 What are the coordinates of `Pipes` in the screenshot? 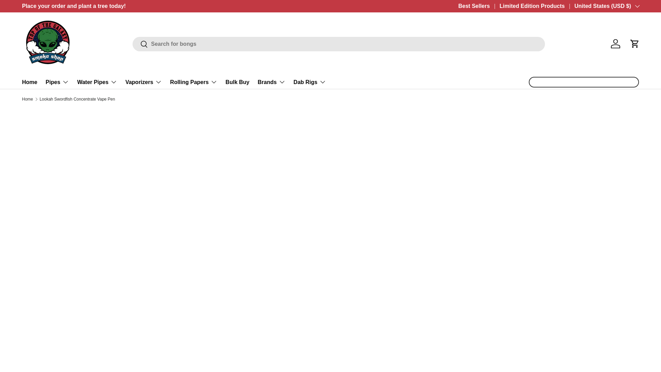 It's located at (57, 82).